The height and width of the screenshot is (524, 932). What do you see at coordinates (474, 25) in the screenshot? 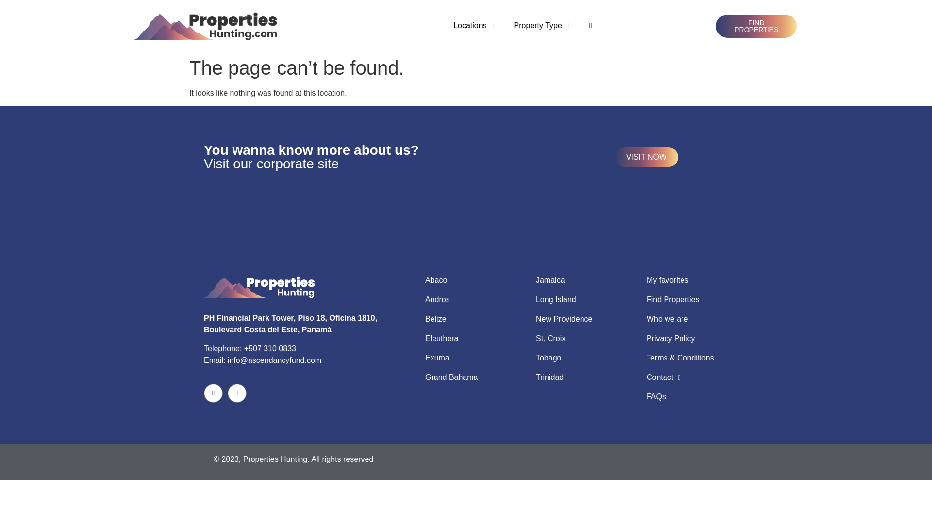
I see `Locations` at bounding box center [474, 25].